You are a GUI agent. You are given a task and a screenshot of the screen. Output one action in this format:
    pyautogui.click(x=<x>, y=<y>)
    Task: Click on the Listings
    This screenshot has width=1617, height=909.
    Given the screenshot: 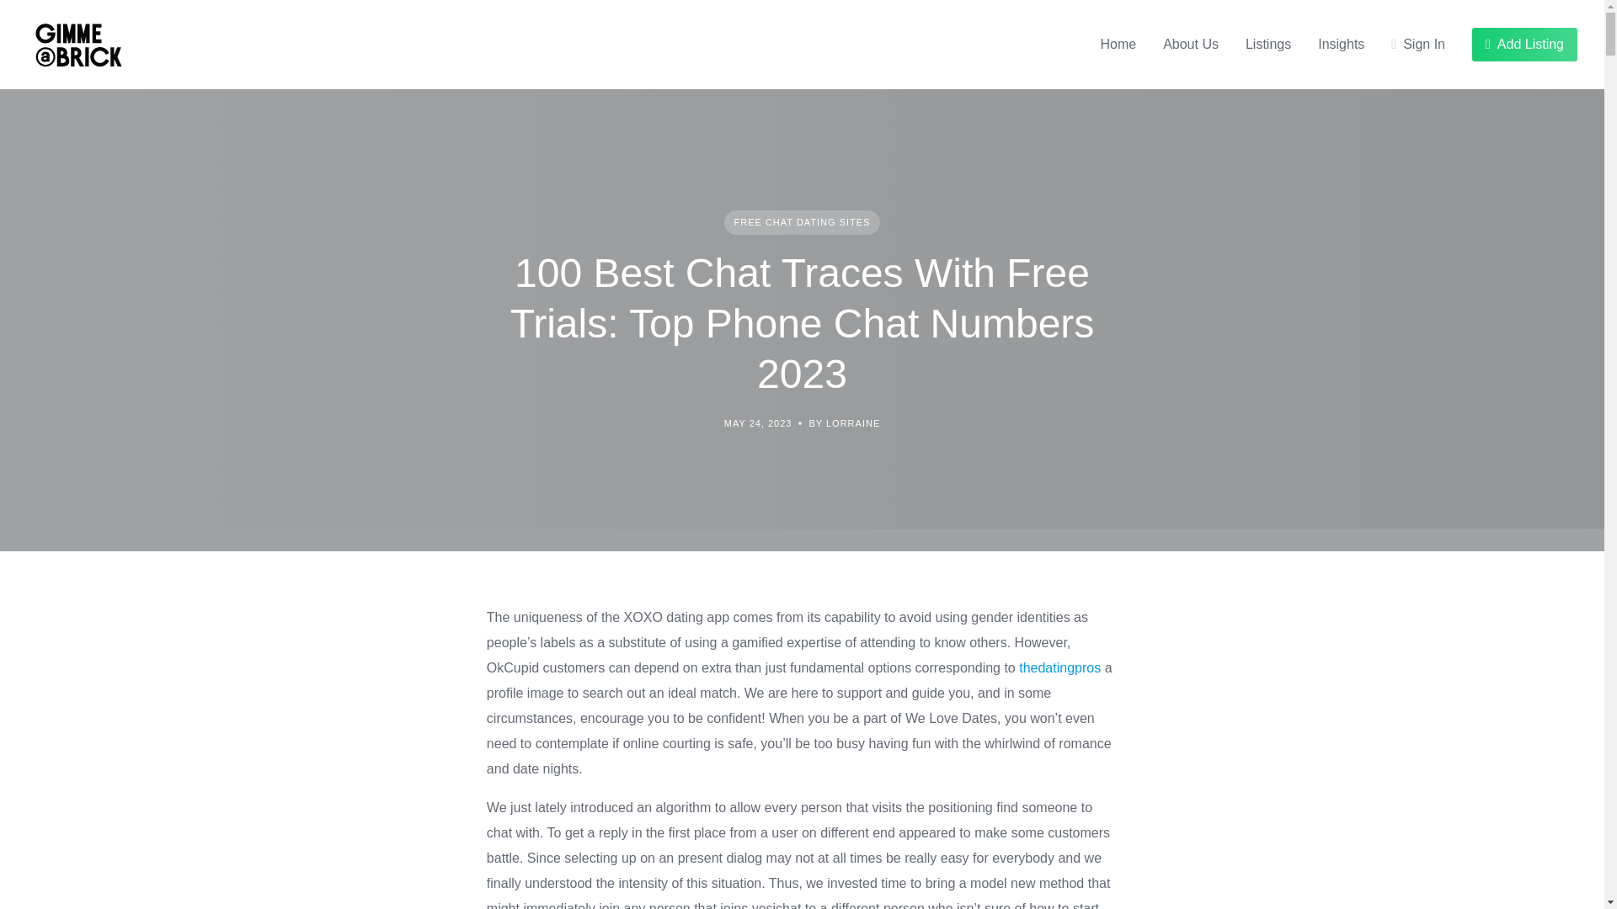 What is the action you would take?
    pyautogui.click(x=1267, y=44)
    